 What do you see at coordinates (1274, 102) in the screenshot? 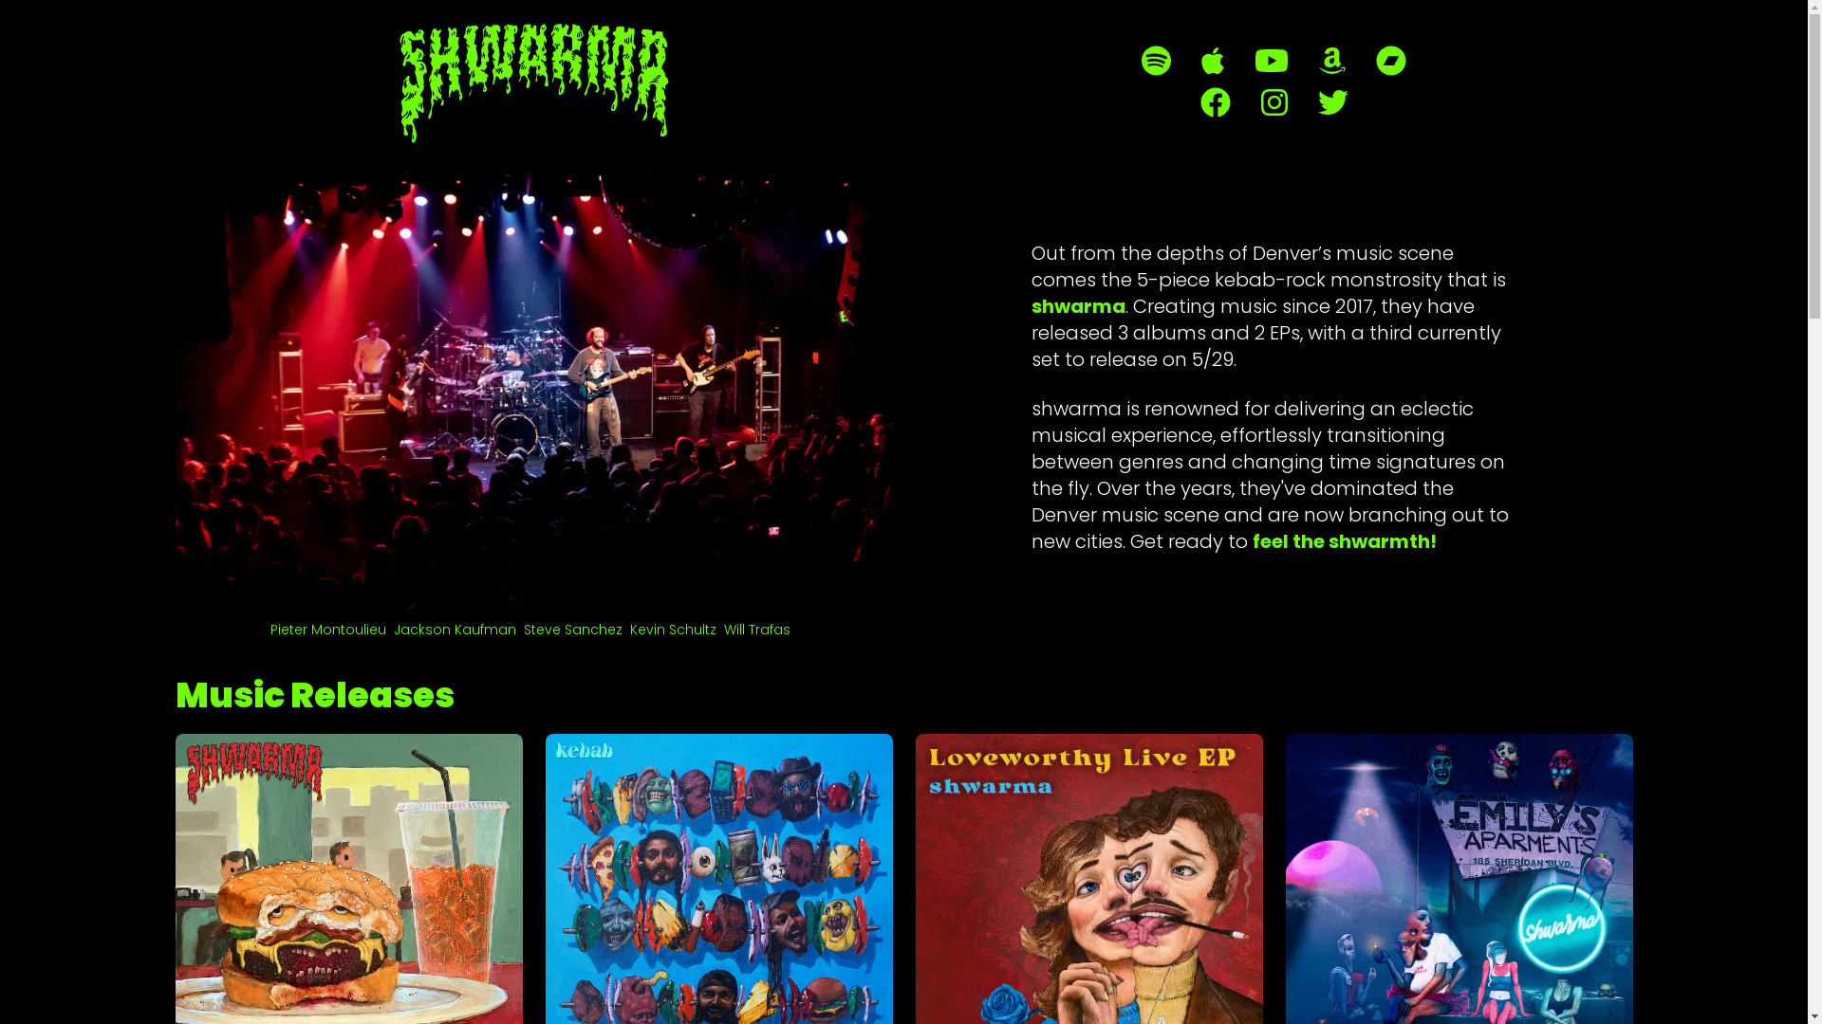
I see `Instagram` at bounding box center [1274, 102].